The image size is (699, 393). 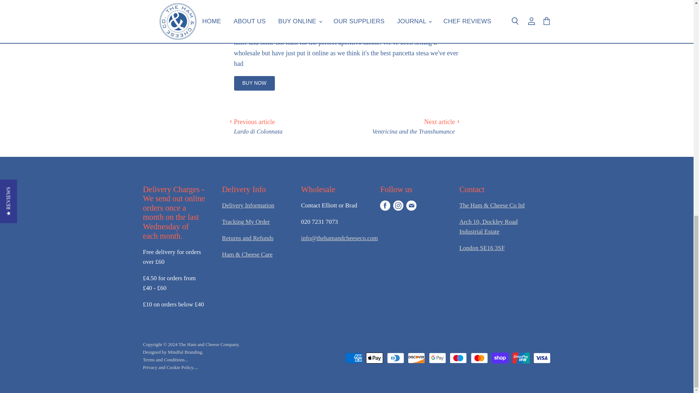 What do you see at coordinates (398, 205) in the screenshot?
I see `Instagram` at bounding box center [398, 205].